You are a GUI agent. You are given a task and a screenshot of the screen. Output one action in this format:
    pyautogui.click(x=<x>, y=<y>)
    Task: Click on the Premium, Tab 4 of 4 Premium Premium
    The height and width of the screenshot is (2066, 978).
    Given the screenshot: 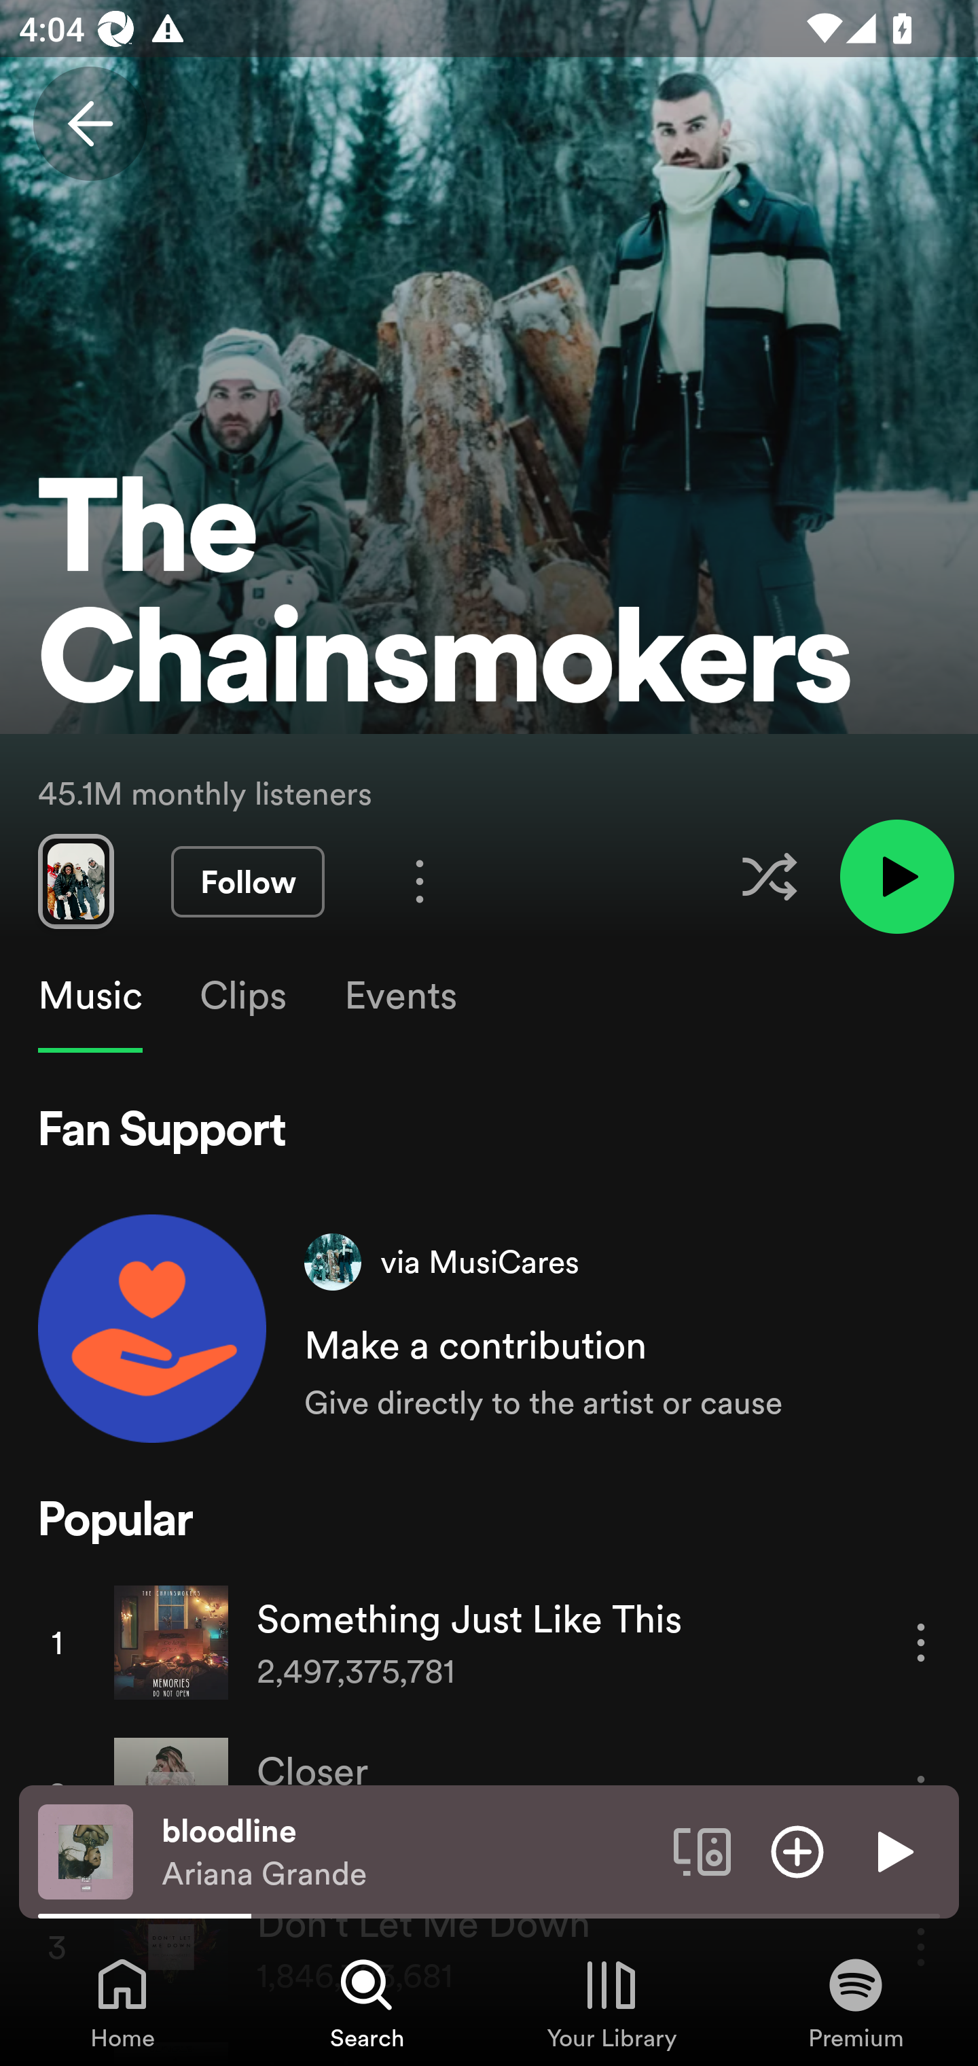 What is the action you would take?
    pyautogui.click(x=856, y=2002)
    